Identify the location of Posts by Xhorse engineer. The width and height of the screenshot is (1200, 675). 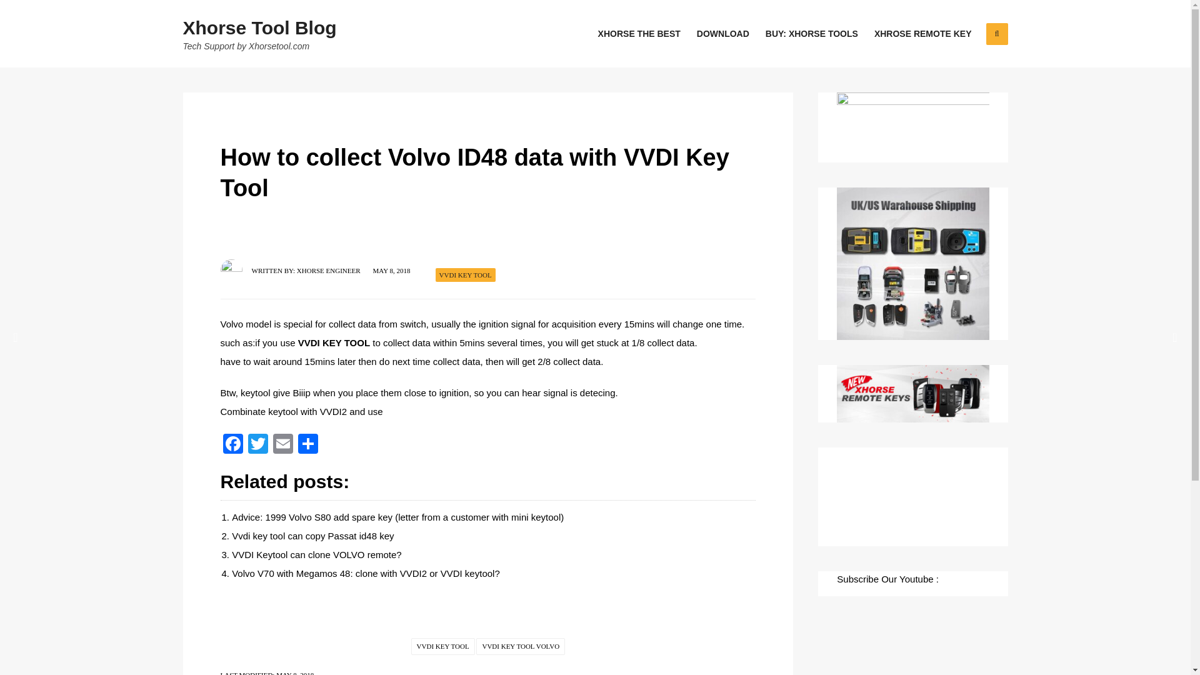
(329, 270).